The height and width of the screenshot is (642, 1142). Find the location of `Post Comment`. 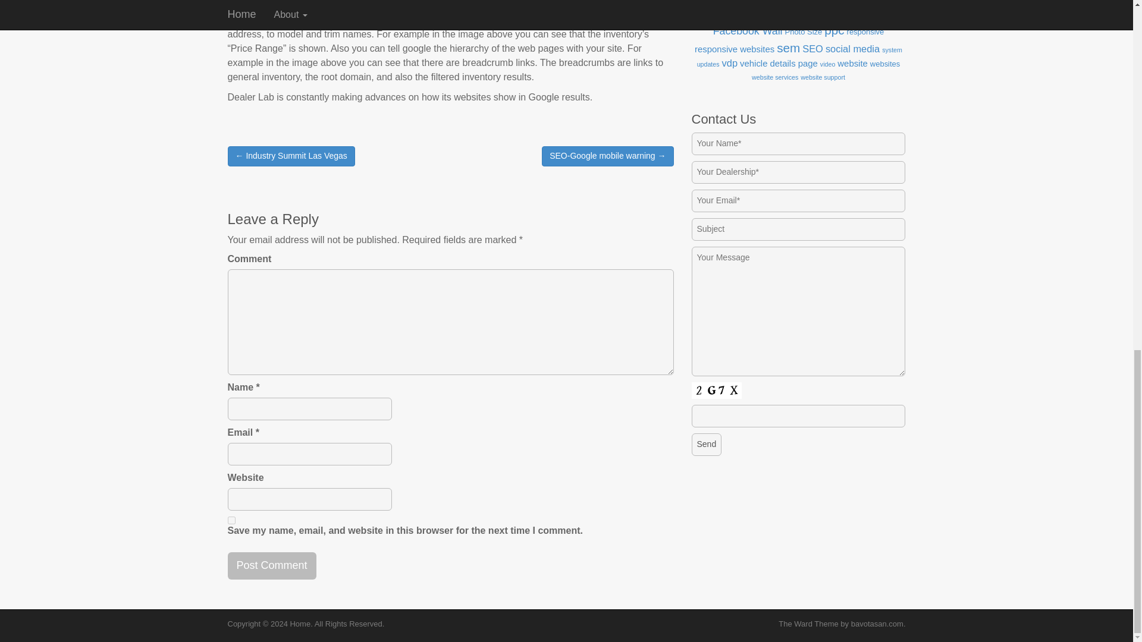

Post Comment is located at coordinates (271, 566).